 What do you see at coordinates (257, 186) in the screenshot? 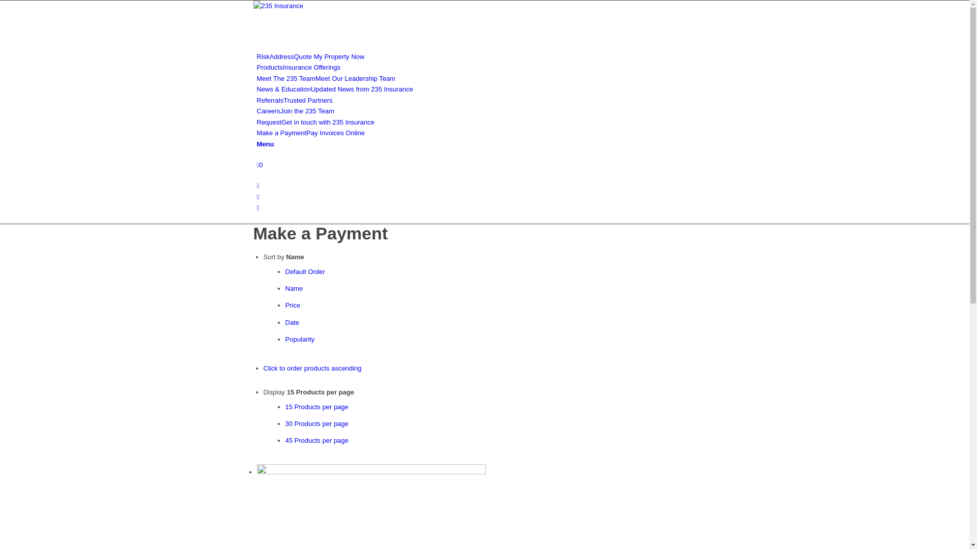
I see `Linkedin` at bounding box center [257, 186].